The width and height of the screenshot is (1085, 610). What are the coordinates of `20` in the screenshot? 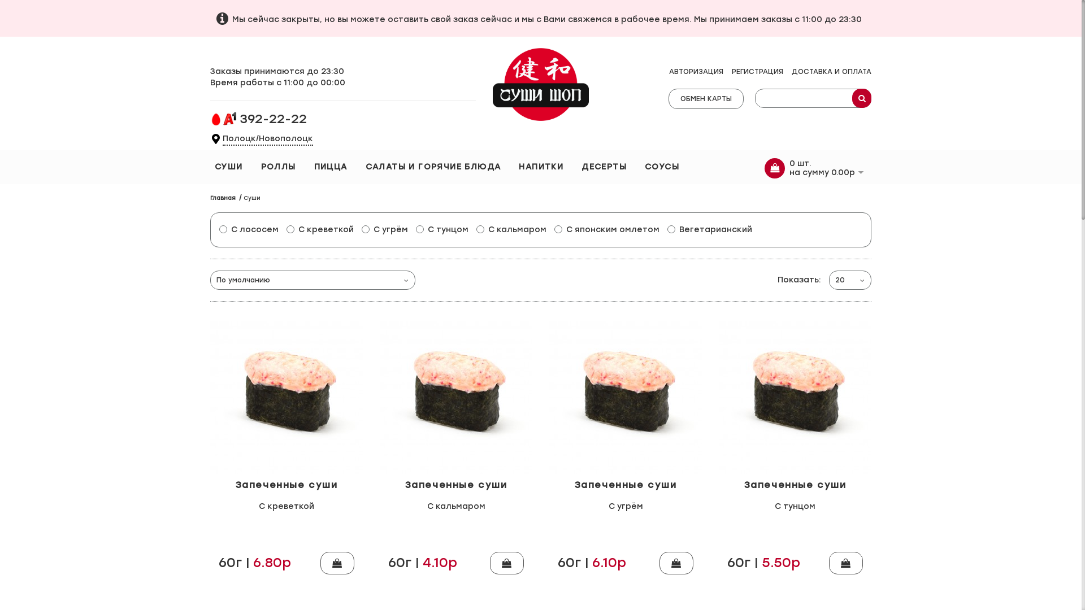 It's located at (842, 280).